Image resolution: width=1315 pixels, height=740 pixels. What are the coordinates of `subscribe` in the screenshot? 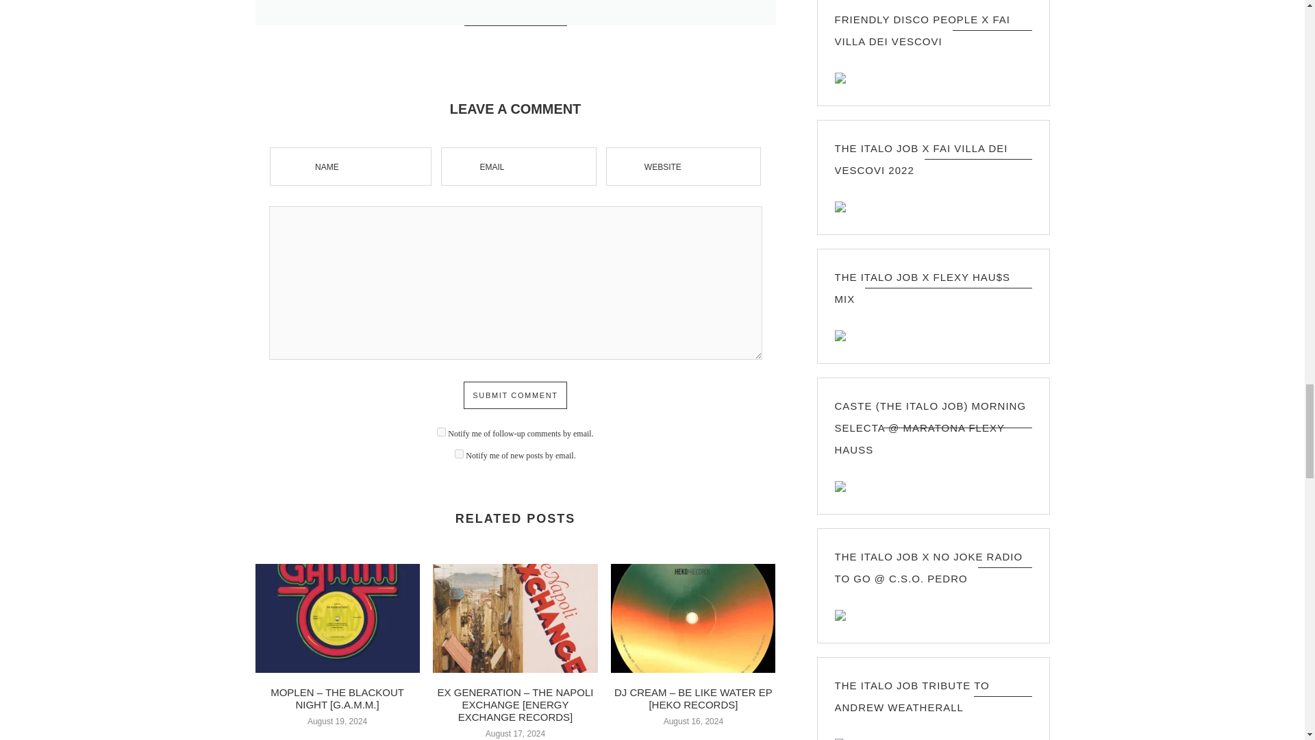 It's located at (459, 454).